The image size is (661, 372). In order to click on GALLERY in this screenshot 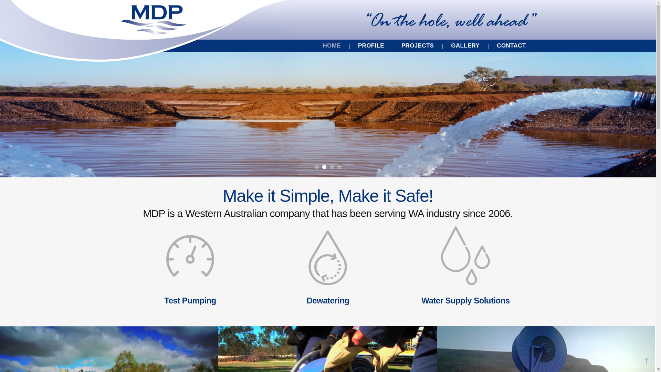, I will do `click(465, 46)`.